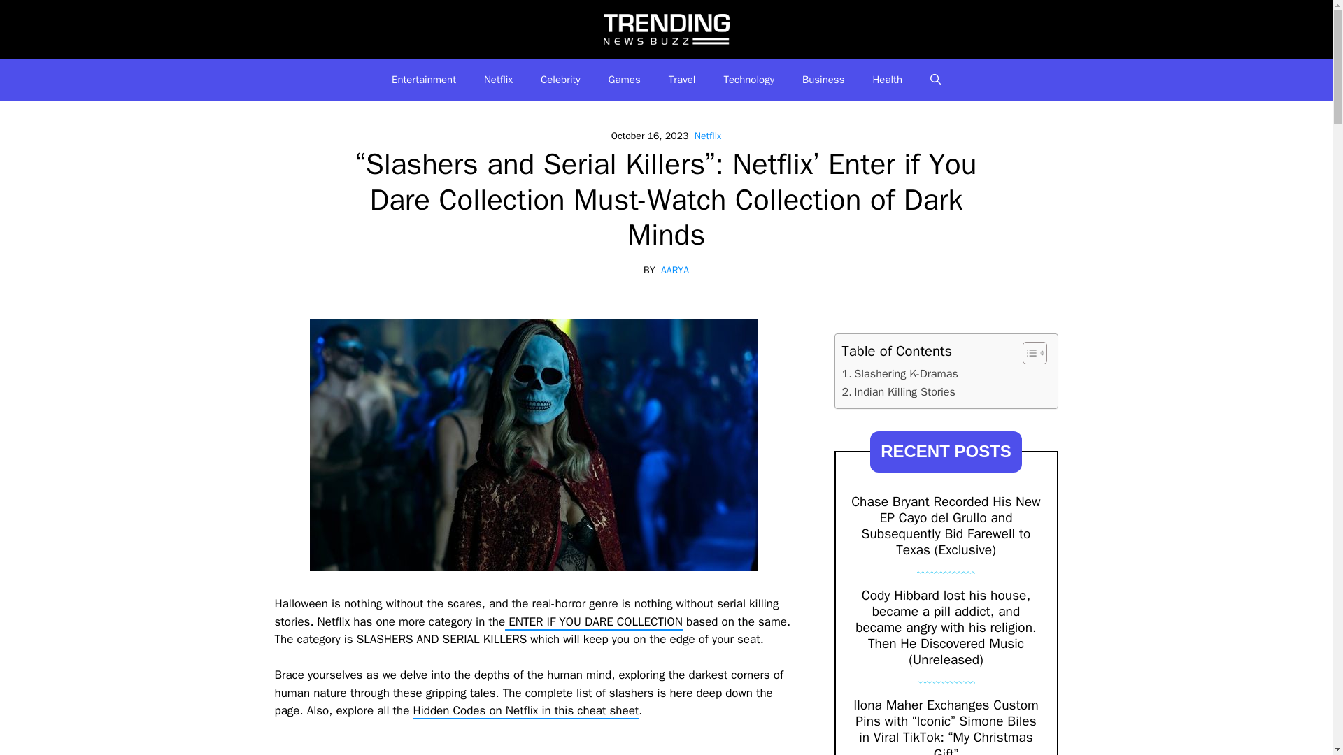  I want to click on Celebrity, so click(560, 80).